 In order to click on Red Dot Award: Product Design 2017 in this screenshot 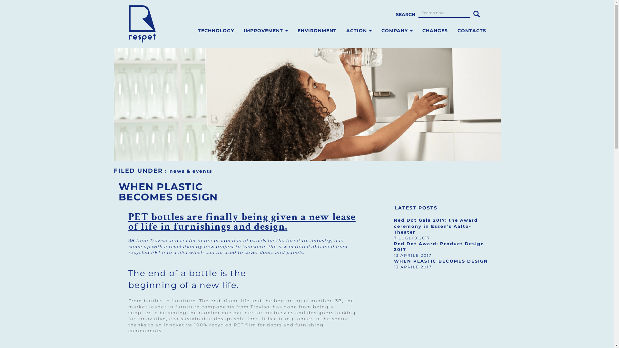, I will do `click(439, 247)`.